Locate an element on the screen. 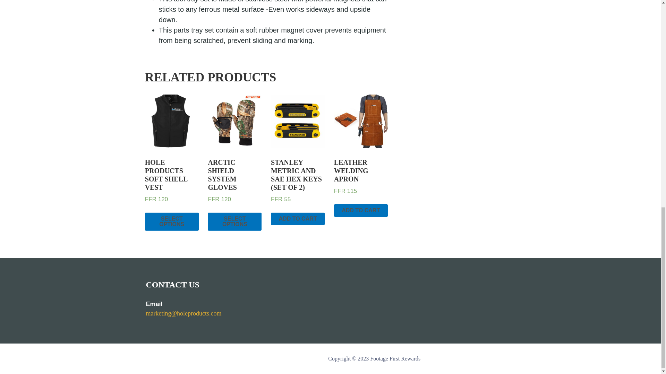 This screenshot has width=666, height=374. SELECT OPTIONS is located at coordinates (234, 222).